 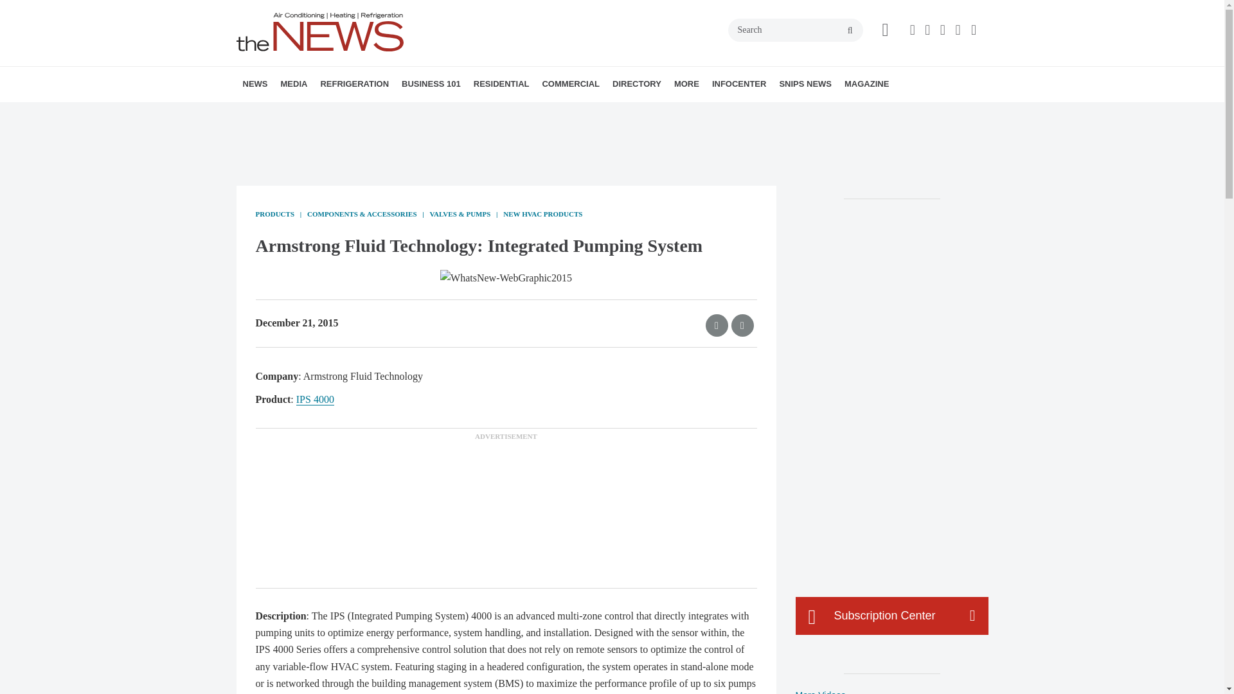 I want to click on MANUFACTURER REPORTS, so click(x=328, y=112).